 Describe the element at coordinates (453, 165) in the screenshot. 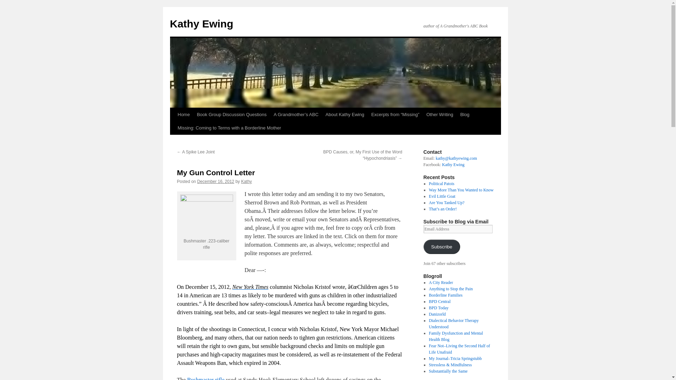

I see `Kathy Ewing` at that location.